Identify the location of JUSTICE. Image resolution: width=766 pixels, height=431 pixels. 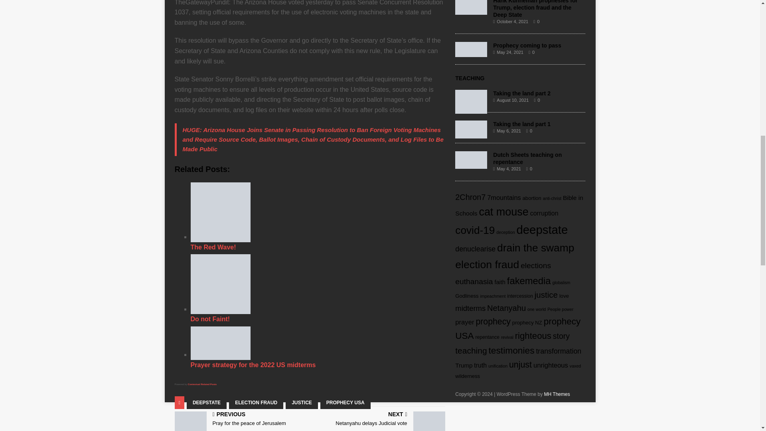
(302, 402).